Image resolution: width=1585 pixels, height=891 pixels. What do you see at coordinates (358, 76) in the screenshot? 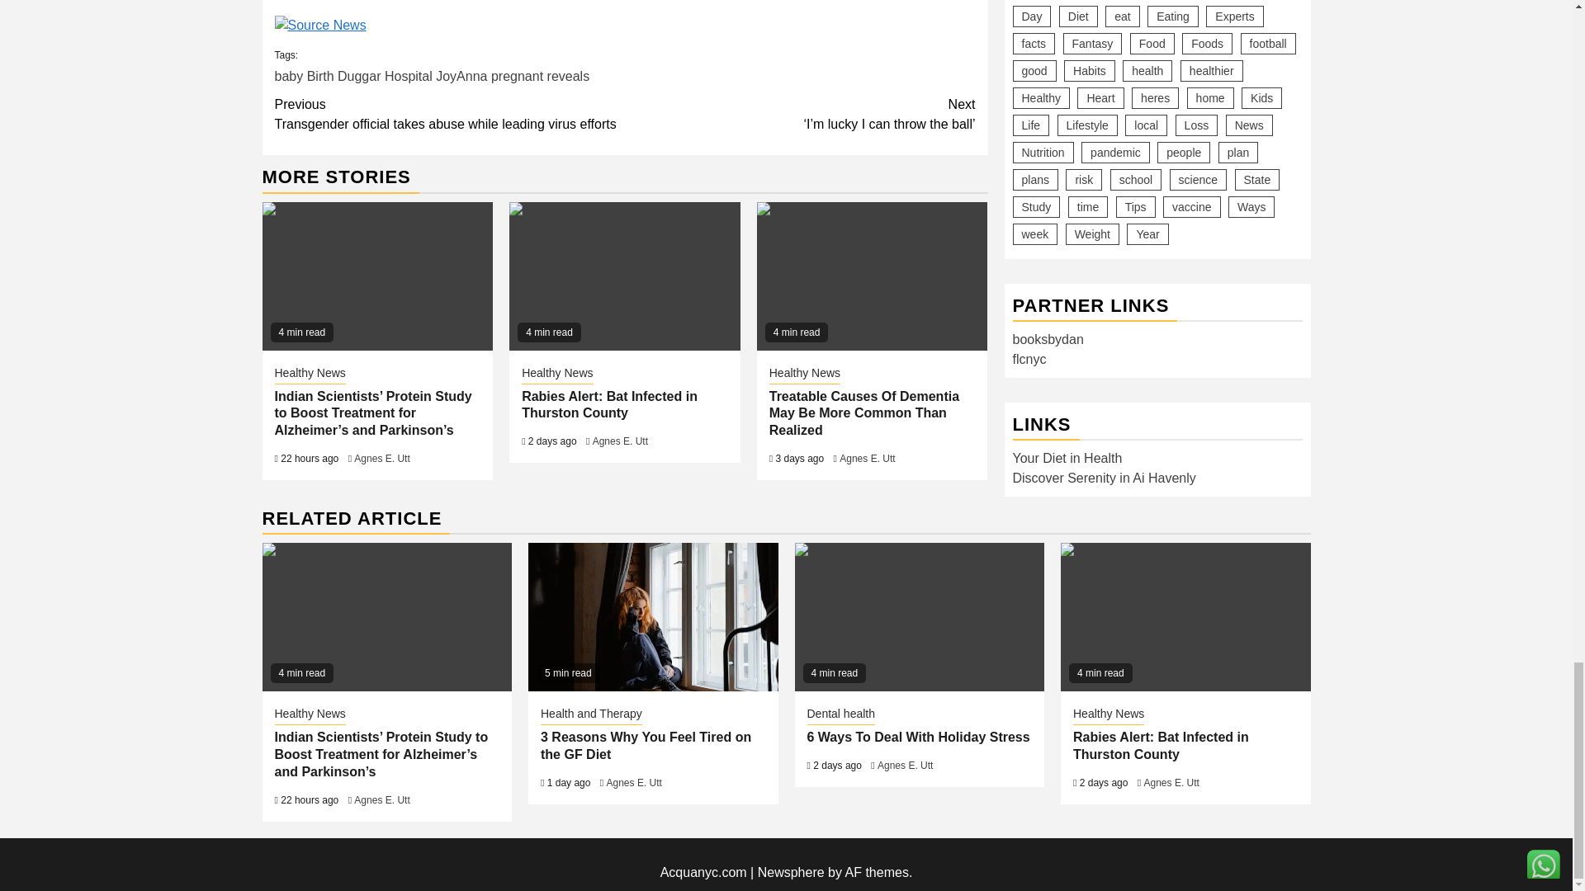
I see `Duggar` at bounding box center [358, 76].